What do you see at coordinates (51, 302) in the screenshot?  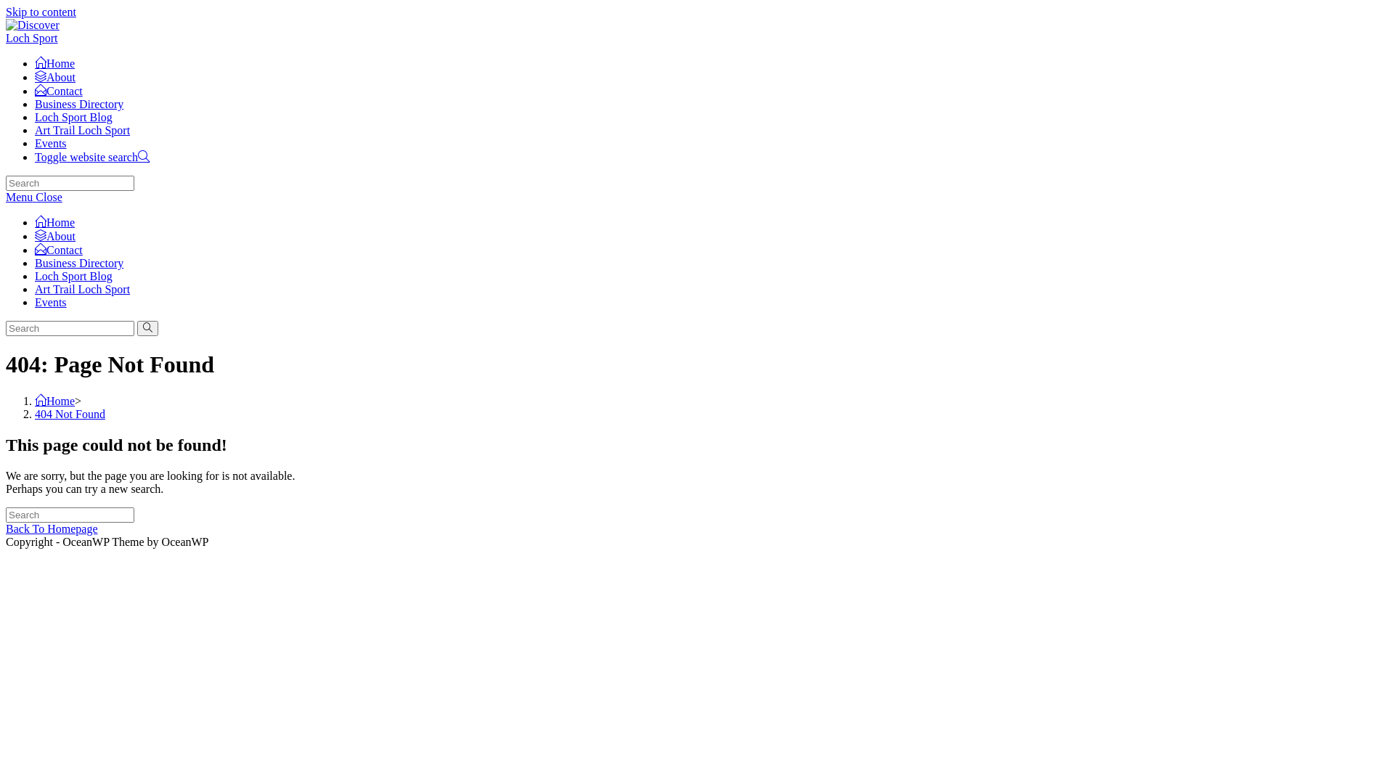 I see `Events` at bounding box center [51, 302].